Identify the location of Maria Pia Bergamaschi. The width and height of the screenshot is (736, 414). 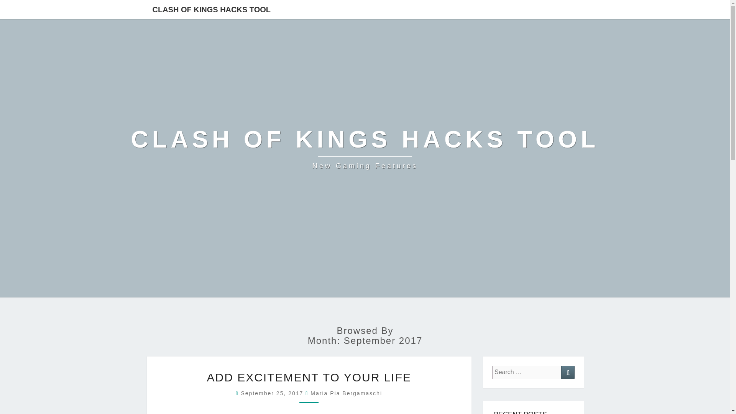
(309, 377).